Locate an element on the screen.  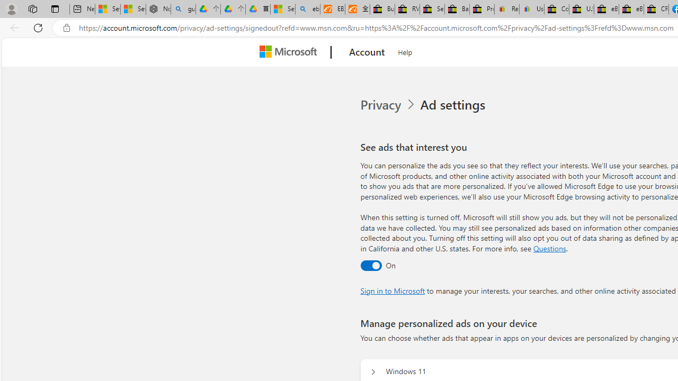
Consumer Health Data Privacy Policy - eBay Inc. is located at coordinates (556, 10).